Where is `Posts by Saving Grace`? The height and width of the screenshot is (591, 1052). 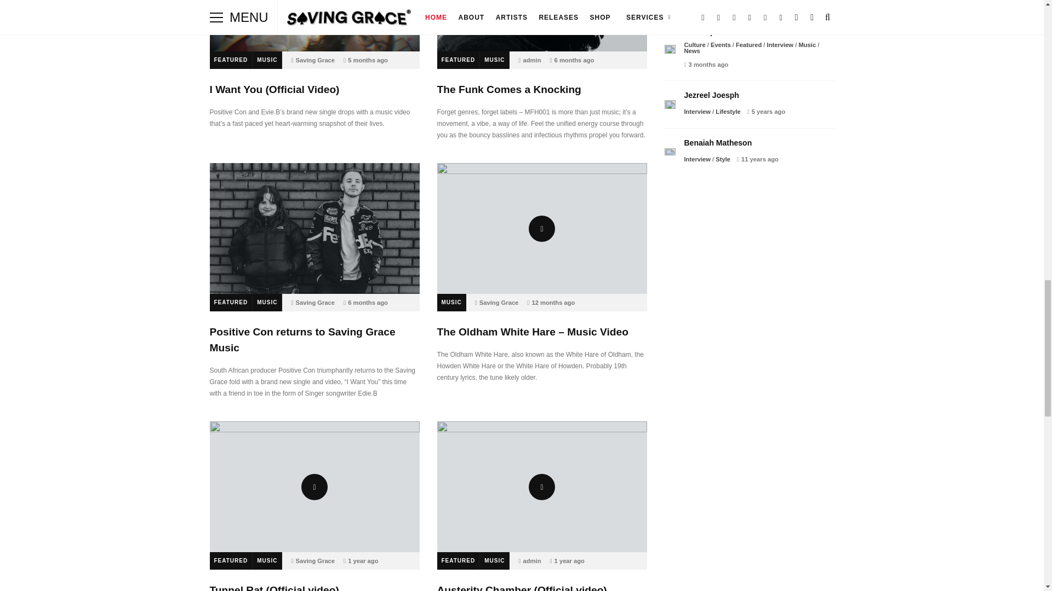 Posts by Saving Grace is located at coordinates (499, 302).